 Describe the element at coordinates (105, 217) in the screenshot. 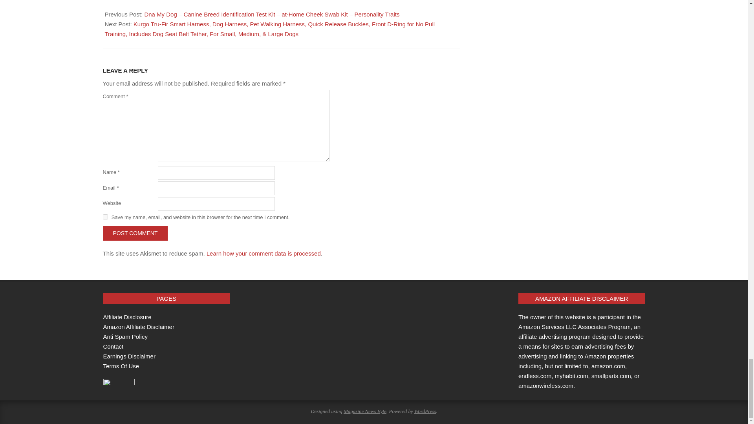

I see `yes` at that location.